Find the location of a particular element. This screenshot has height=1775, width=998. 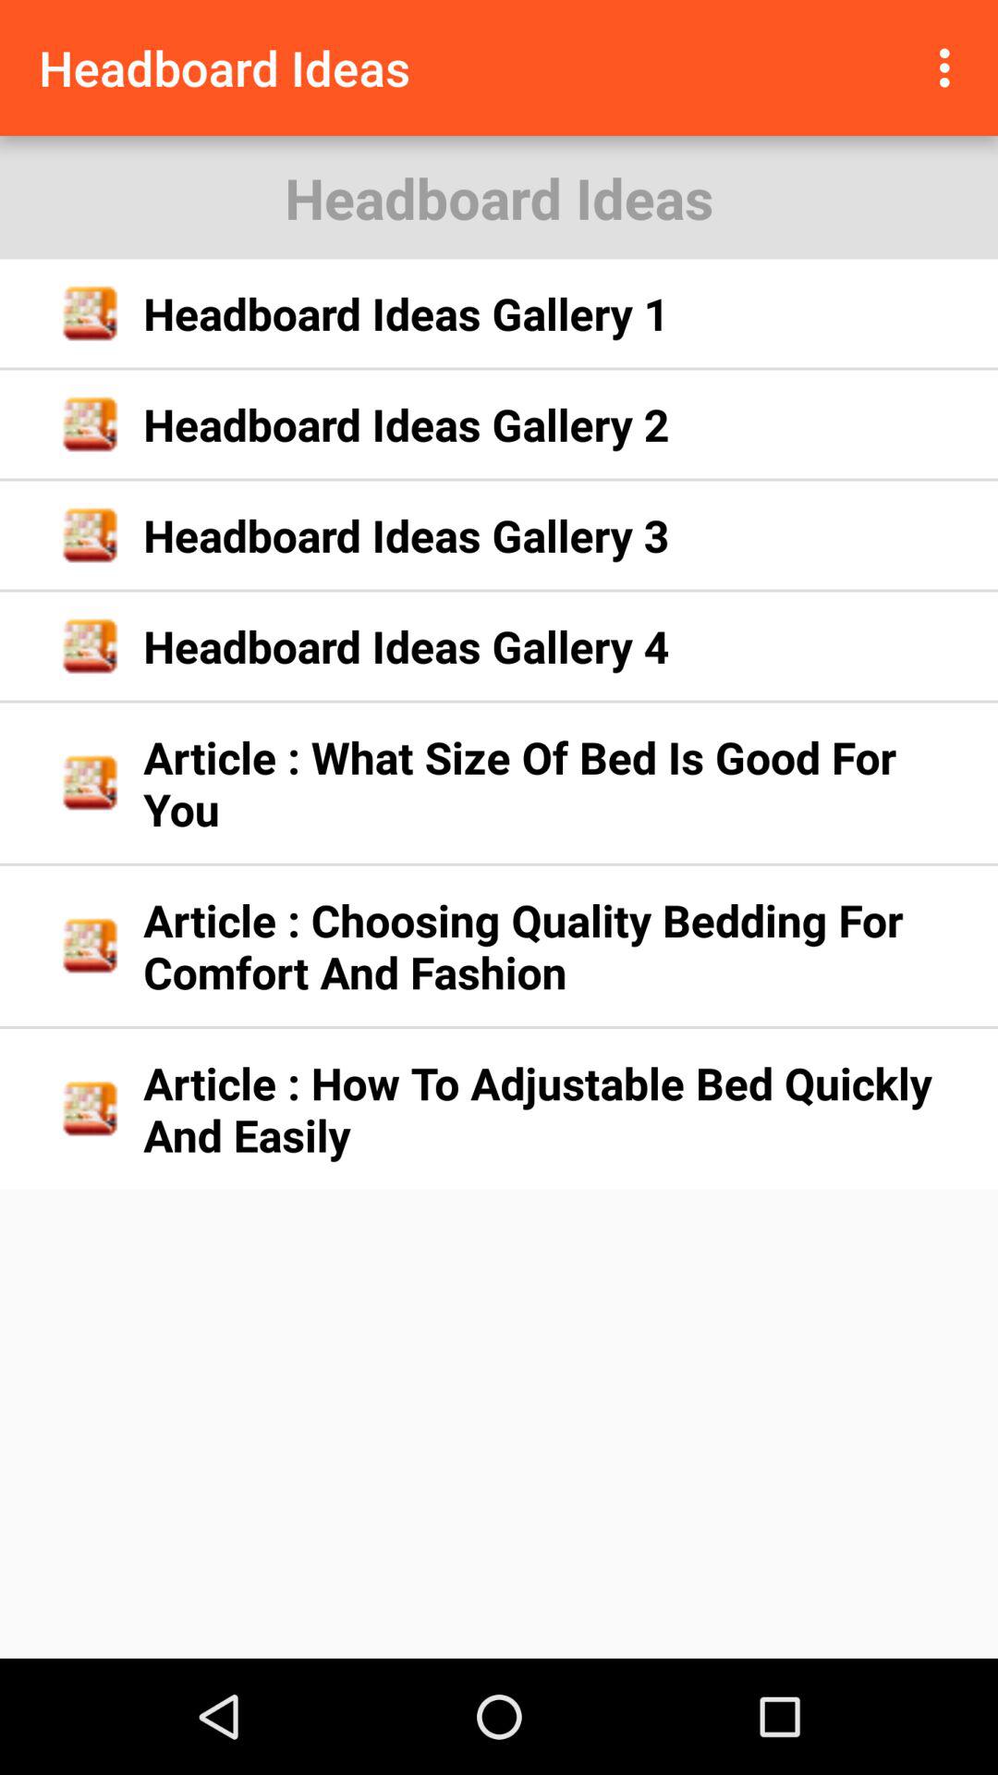

turn off icon at the top right corner is located at coordinates (950, 67).